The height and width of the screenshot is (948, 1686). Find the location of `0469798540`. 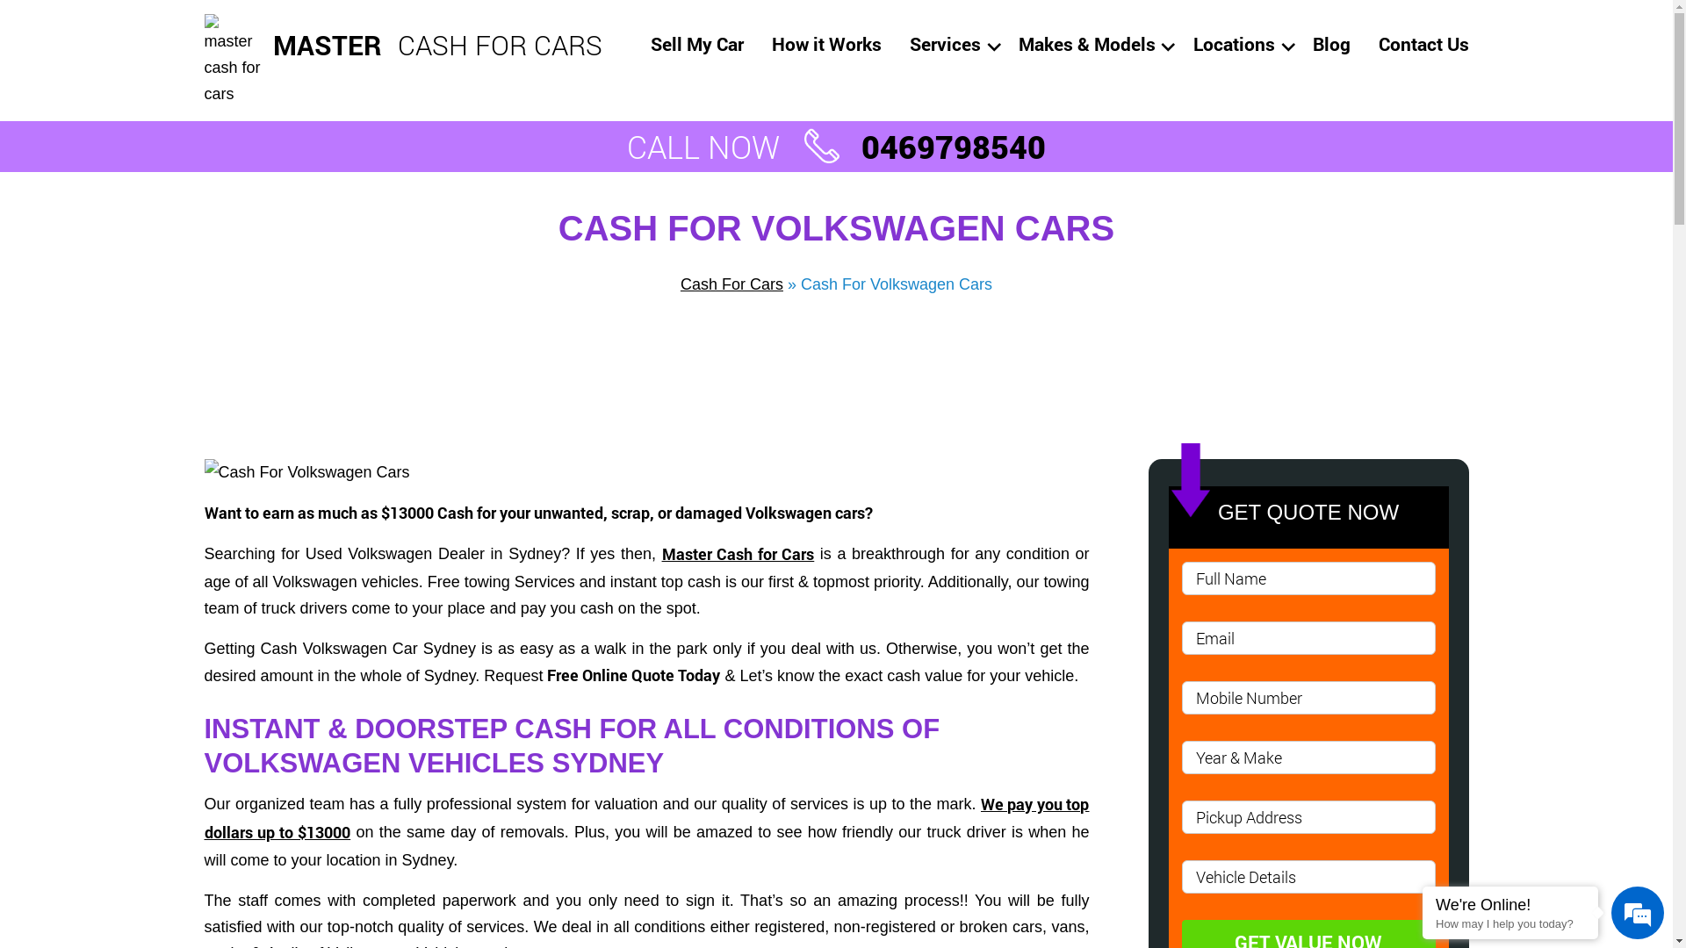

0469798540 is located at coordinates (917, 141).